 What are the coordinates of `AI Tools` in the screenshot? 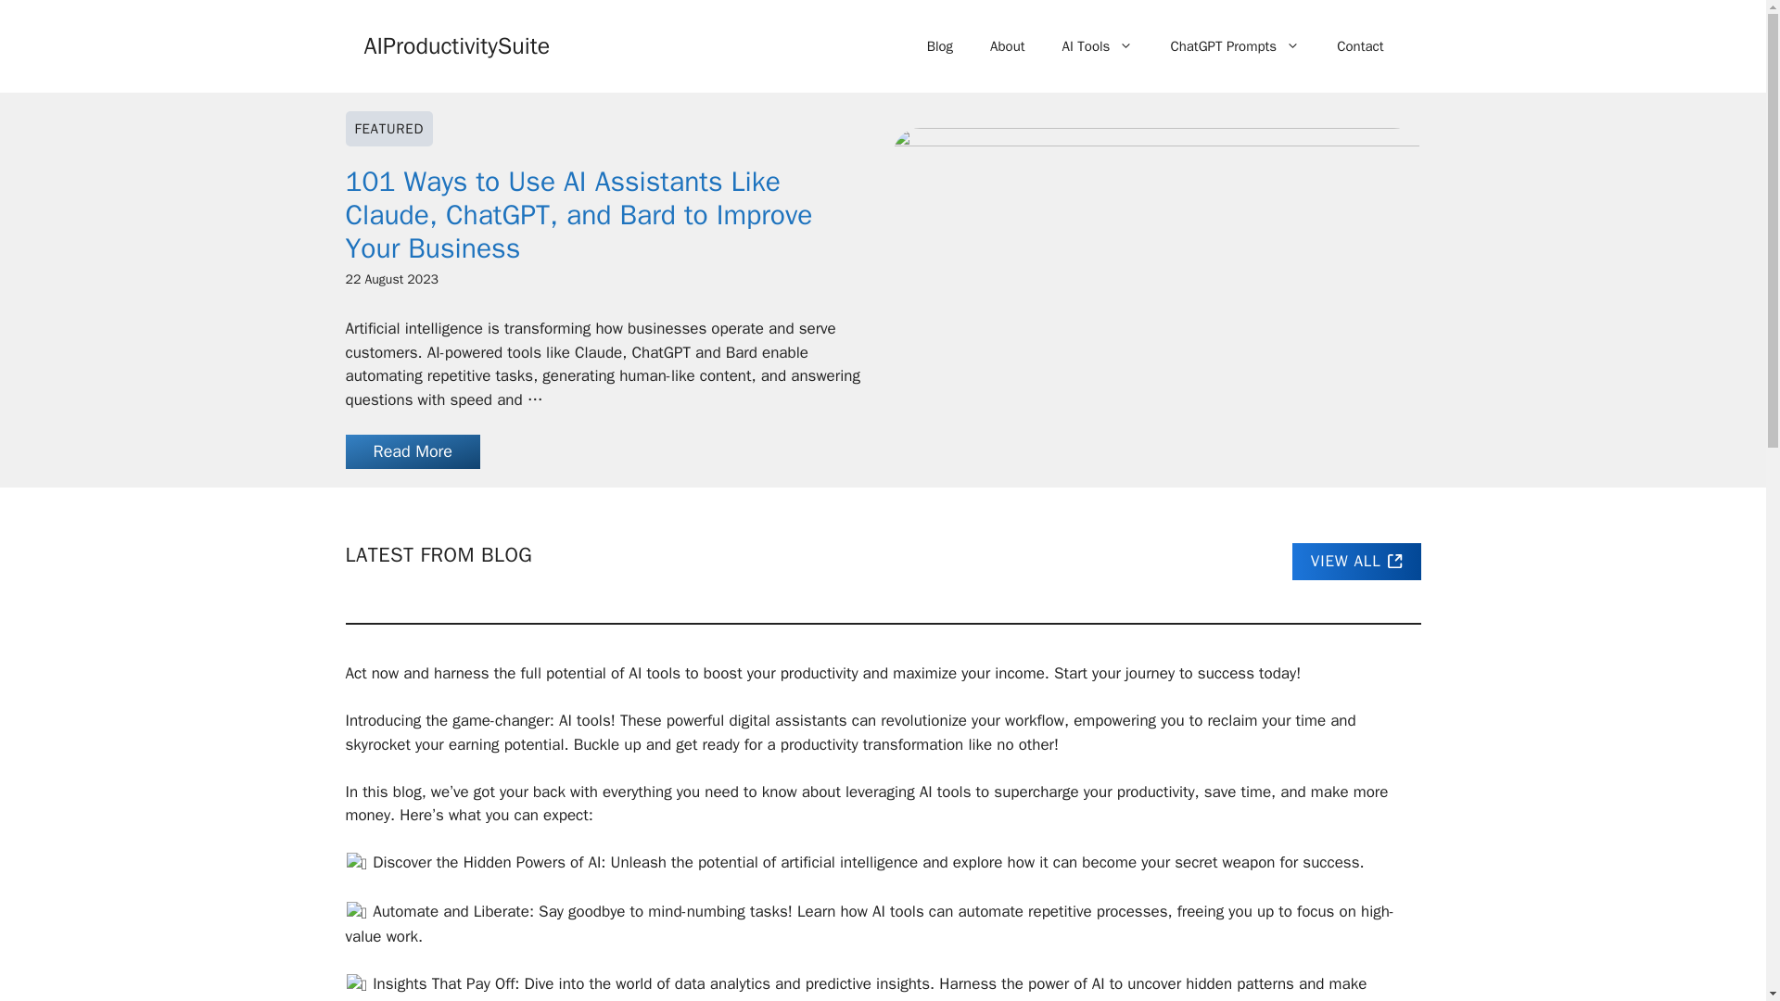 It's located at (1098, 46).